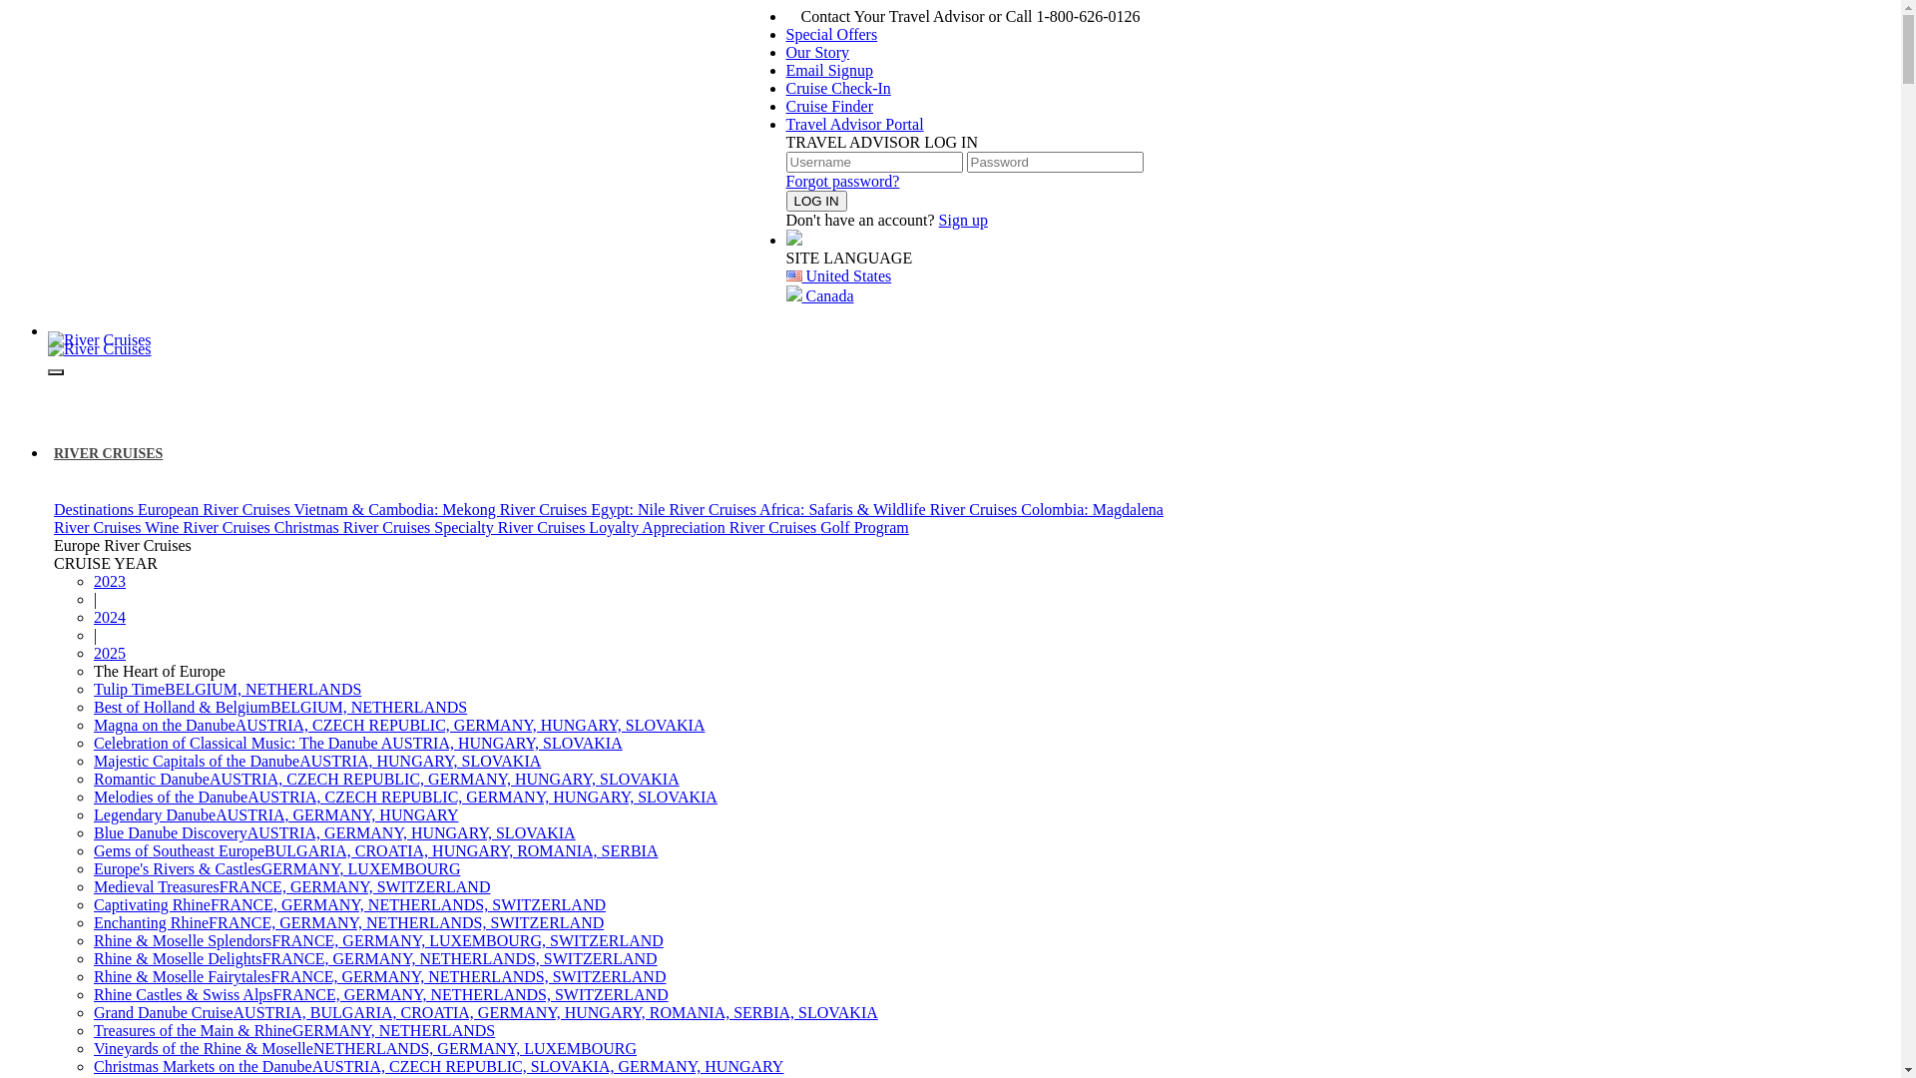  What do you see at coordinates (820, 295) in the screenshot?
I see `Canada` at bounding box center [820, 295].